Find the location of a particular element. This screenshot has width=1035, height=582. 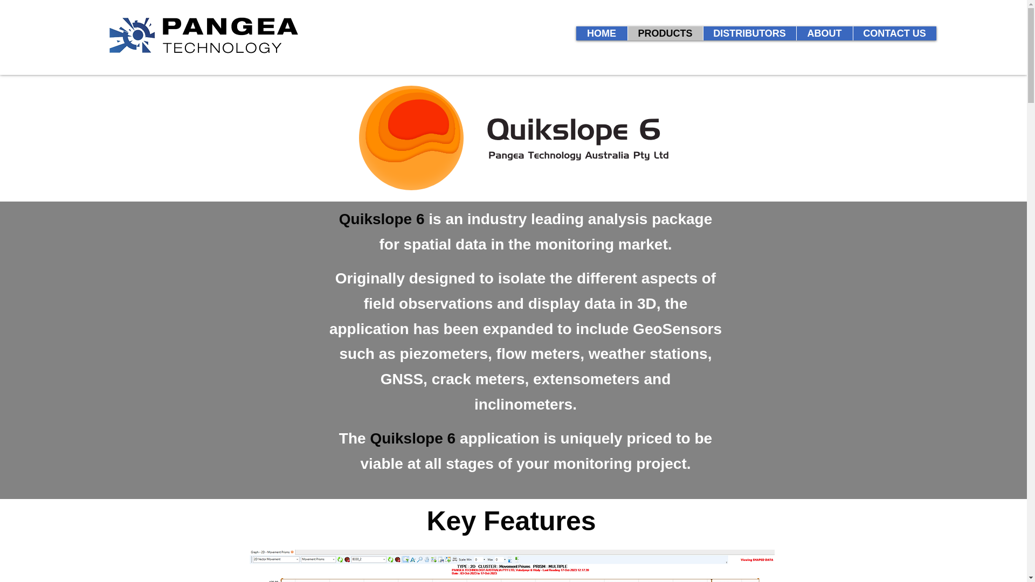

PRODUCTS is located at coordinates (665, 33).